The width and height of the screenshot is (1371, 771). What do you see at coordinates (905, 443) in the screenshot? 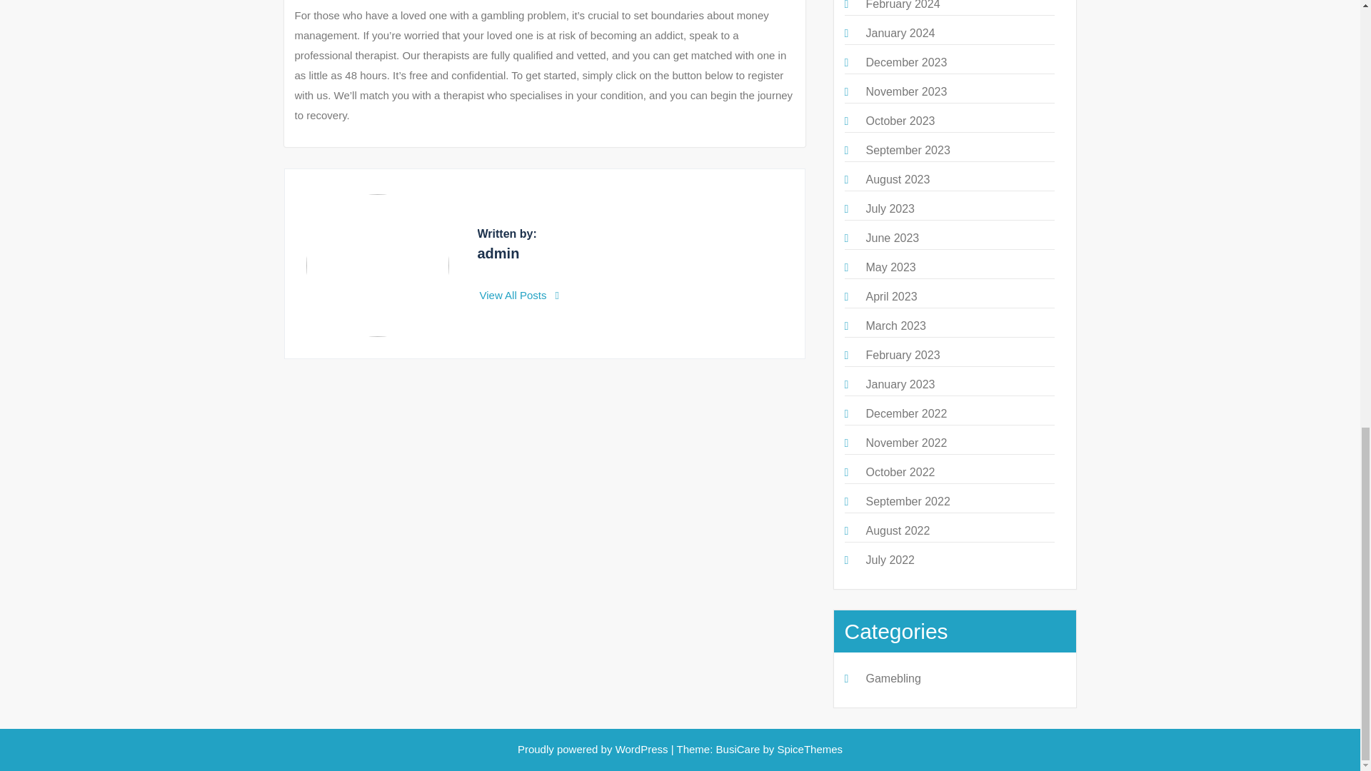
I see `November 2022` at bounding box center [905, 443].